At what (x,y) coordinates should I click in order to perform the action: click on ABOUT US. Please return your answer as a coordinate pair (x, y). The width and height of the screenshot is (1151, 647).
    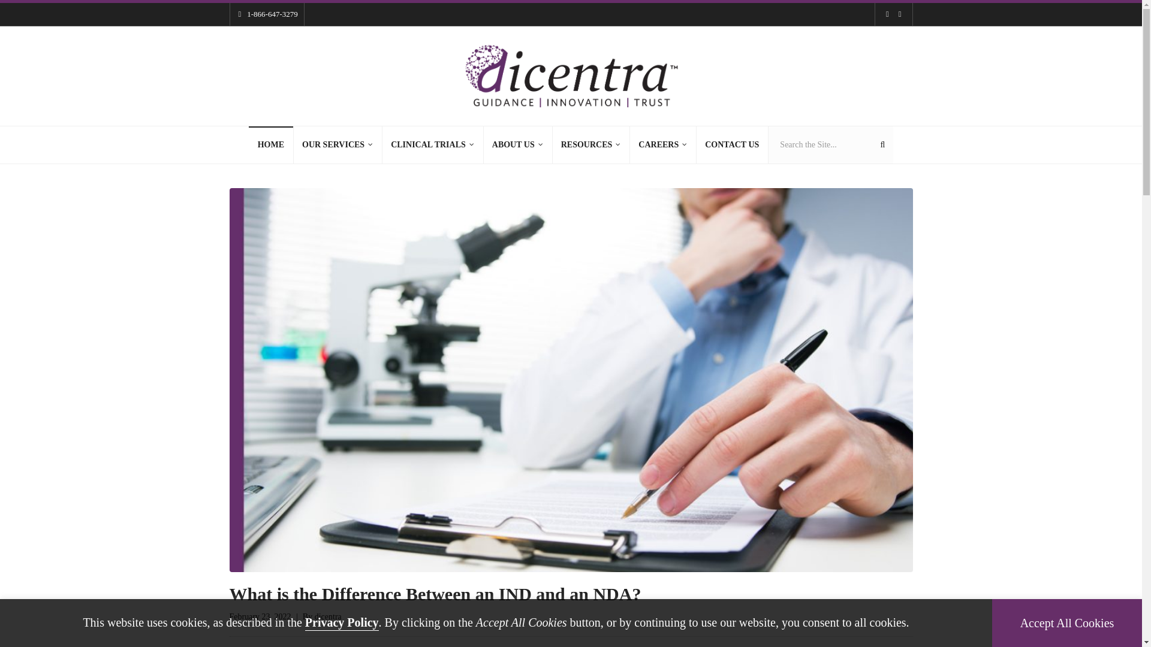
    Looking at the image, I should click on (518, 145).